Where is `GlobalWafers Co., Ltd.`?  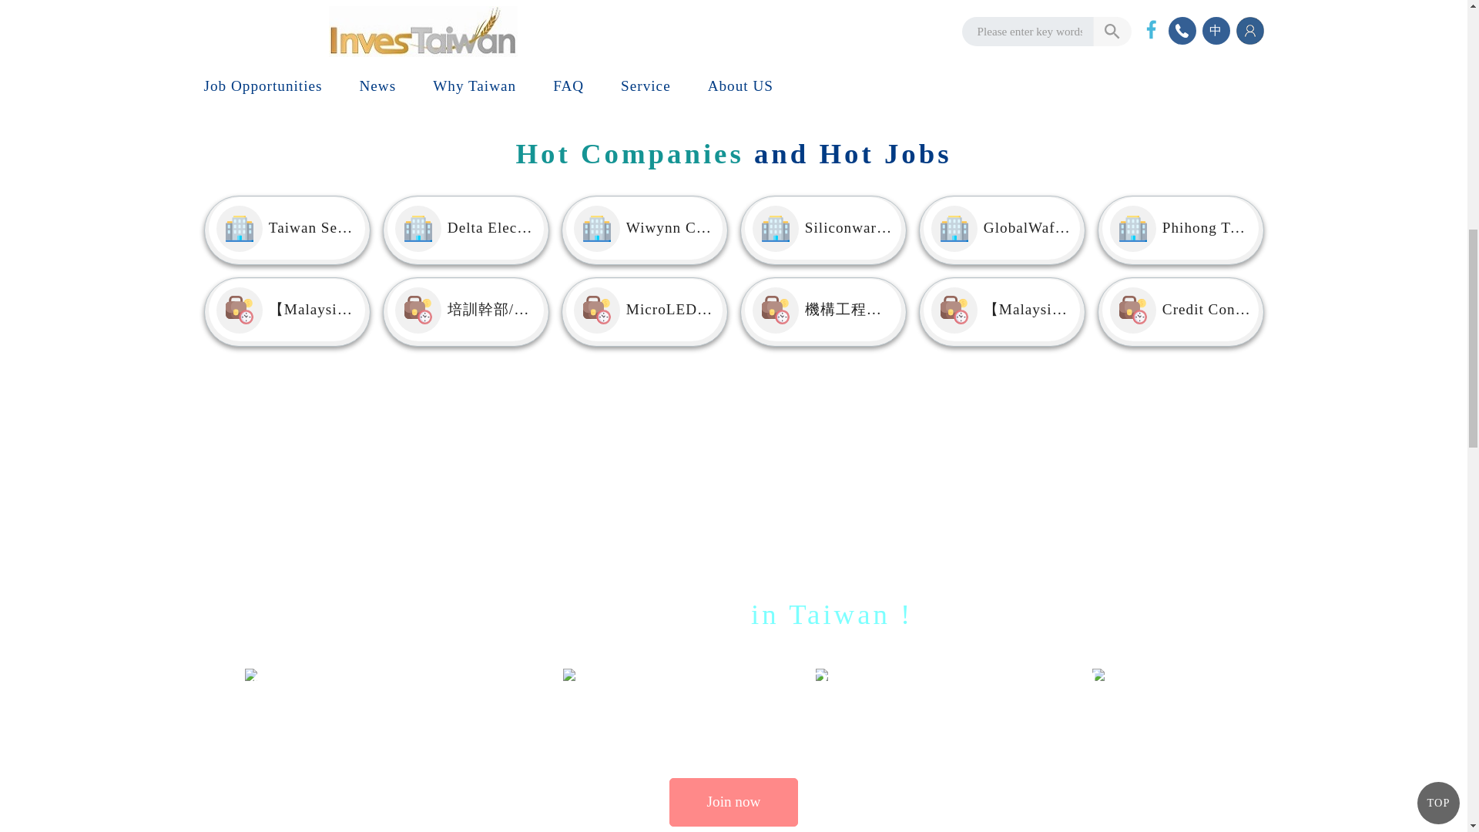 GlobalWafers Co., Ltd. is located at coordinates (1001, 230).